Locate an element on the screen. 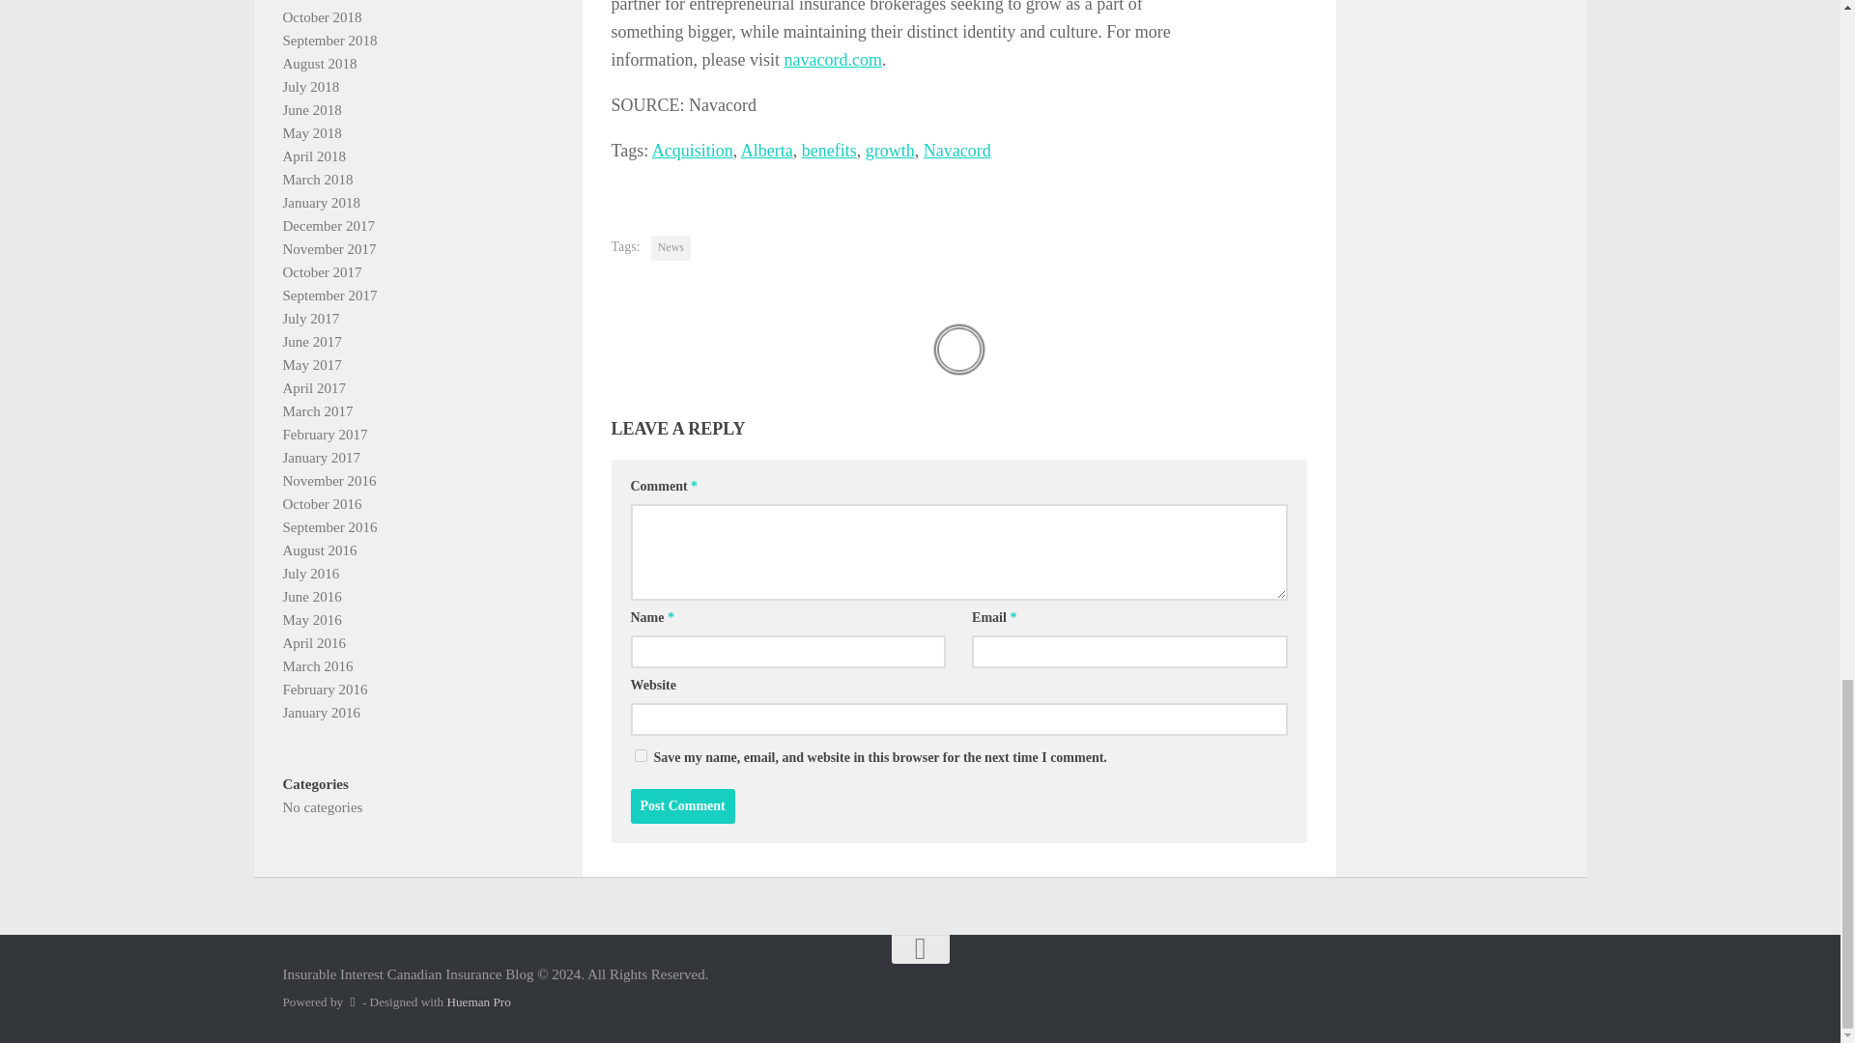 Image resolution: width=1855 pixels, height=1043 pixels. Post Comment is located at coordinates (682, 805).